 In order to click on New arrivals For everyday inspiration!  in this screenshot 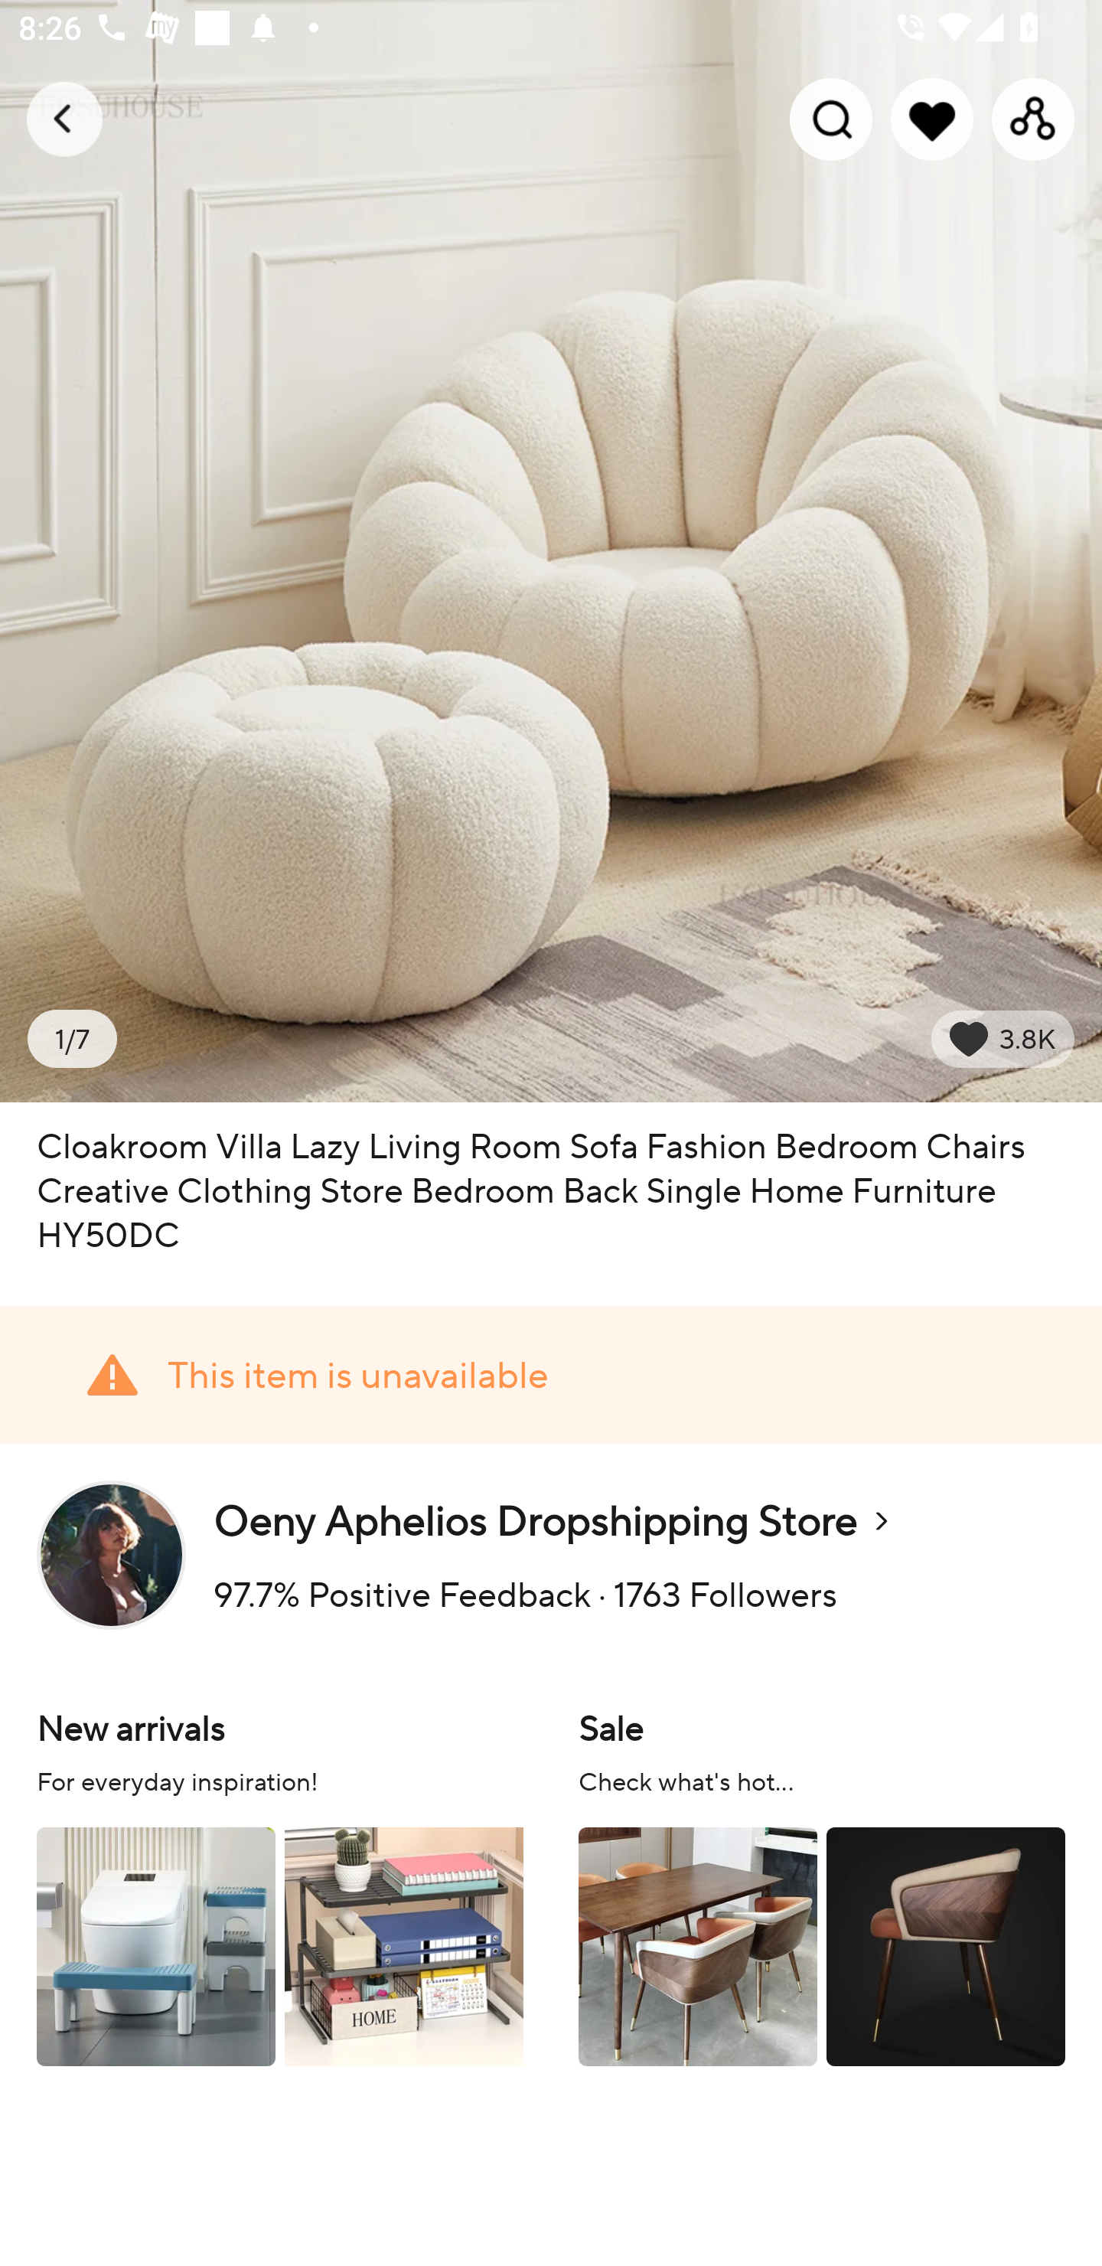, I will do `click(280, 1885)`.